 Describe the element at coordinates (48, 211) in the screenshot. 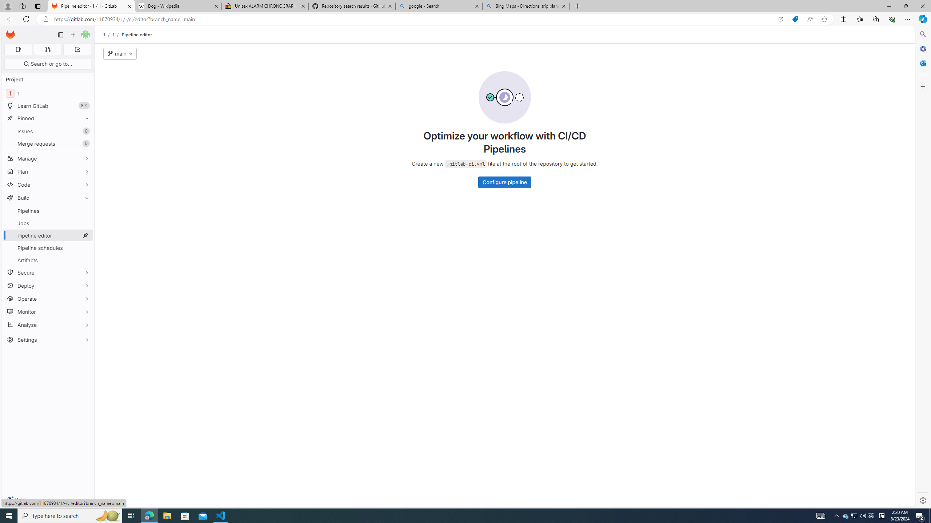

I see `Pipelines` at that location.